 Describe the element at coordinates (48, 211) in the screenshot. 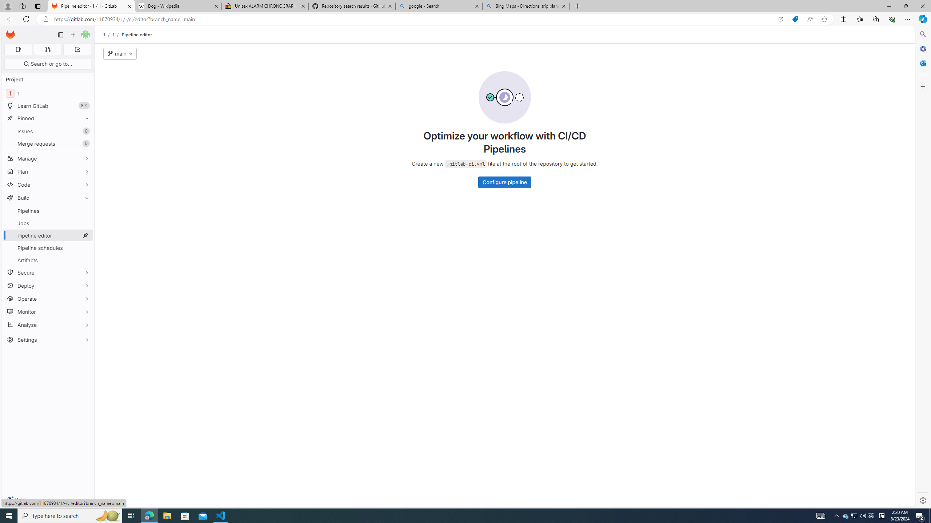

I see `Pipelines` at that location.